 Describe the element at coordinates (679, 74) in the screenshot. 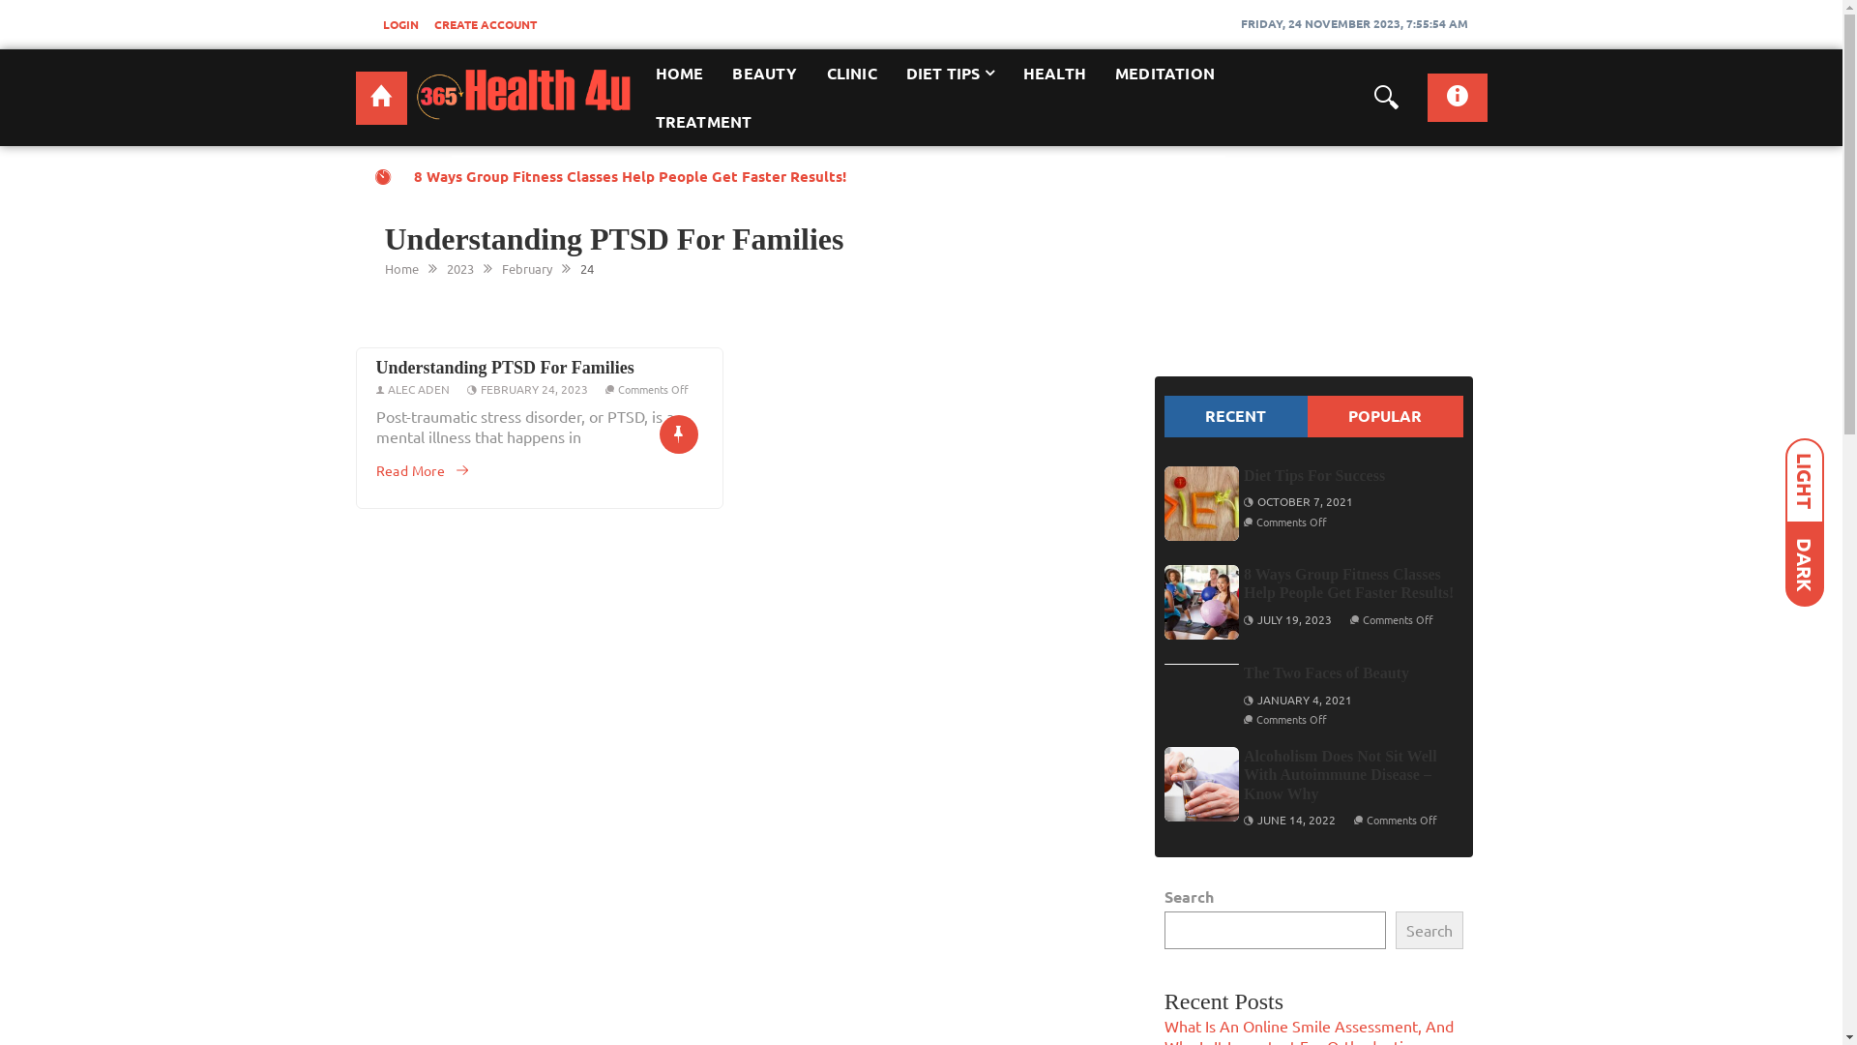

I see `HOME` at that location.